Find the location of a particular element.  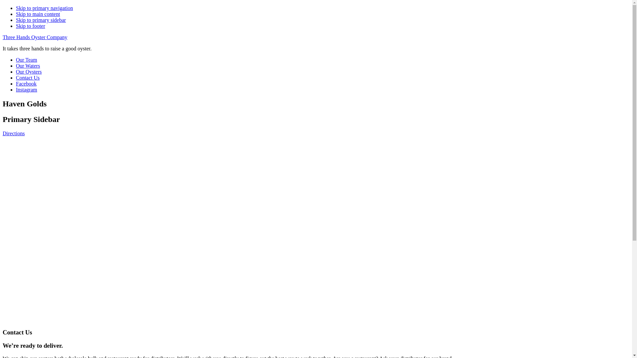

Our Team is located at coordinates (27, 60).